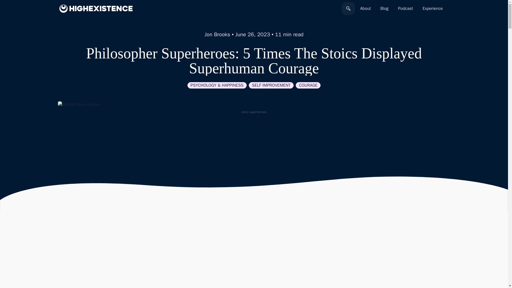 This screenshot has height=288, width=512. Describe the element at coordinates (433, 9) in the screenshot. I see `Experience` at that location.